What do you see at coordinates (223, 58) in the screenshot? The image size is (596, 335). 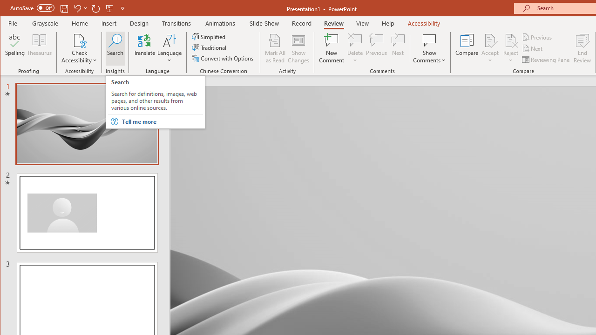 I see `Convert with Options...` at bounding box center [223, 58].